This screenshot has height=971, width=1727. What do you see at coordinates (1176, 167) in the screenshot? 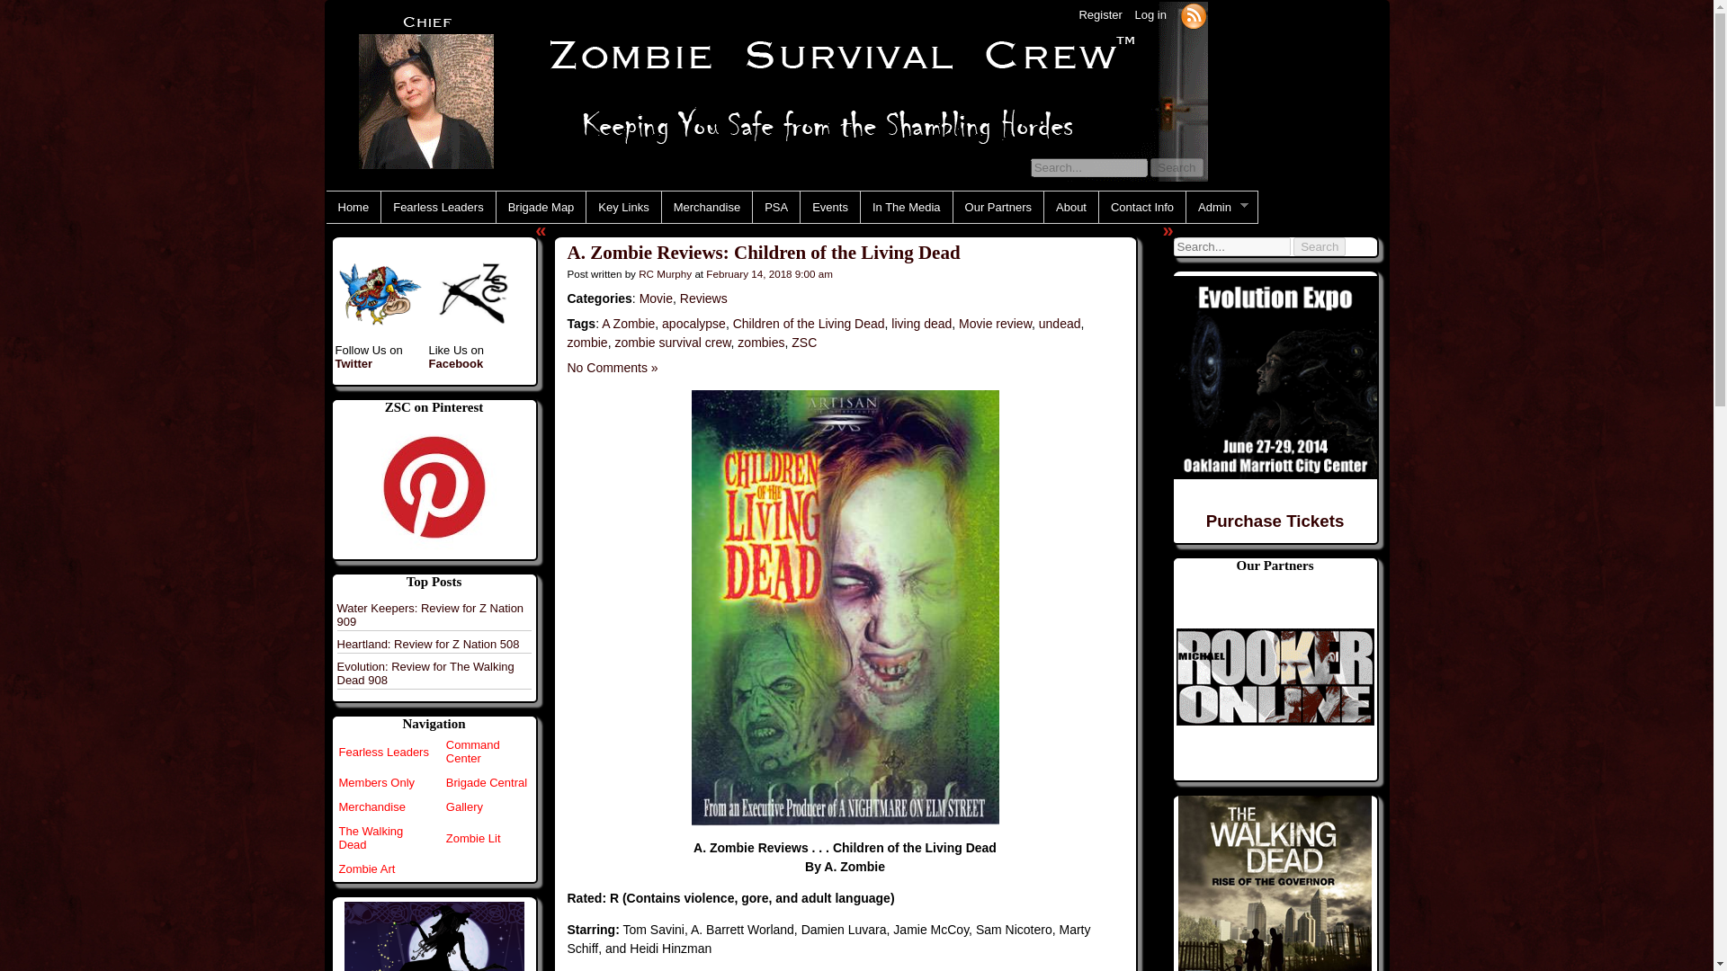
I see `Search` at bounding box center [1176, 167].